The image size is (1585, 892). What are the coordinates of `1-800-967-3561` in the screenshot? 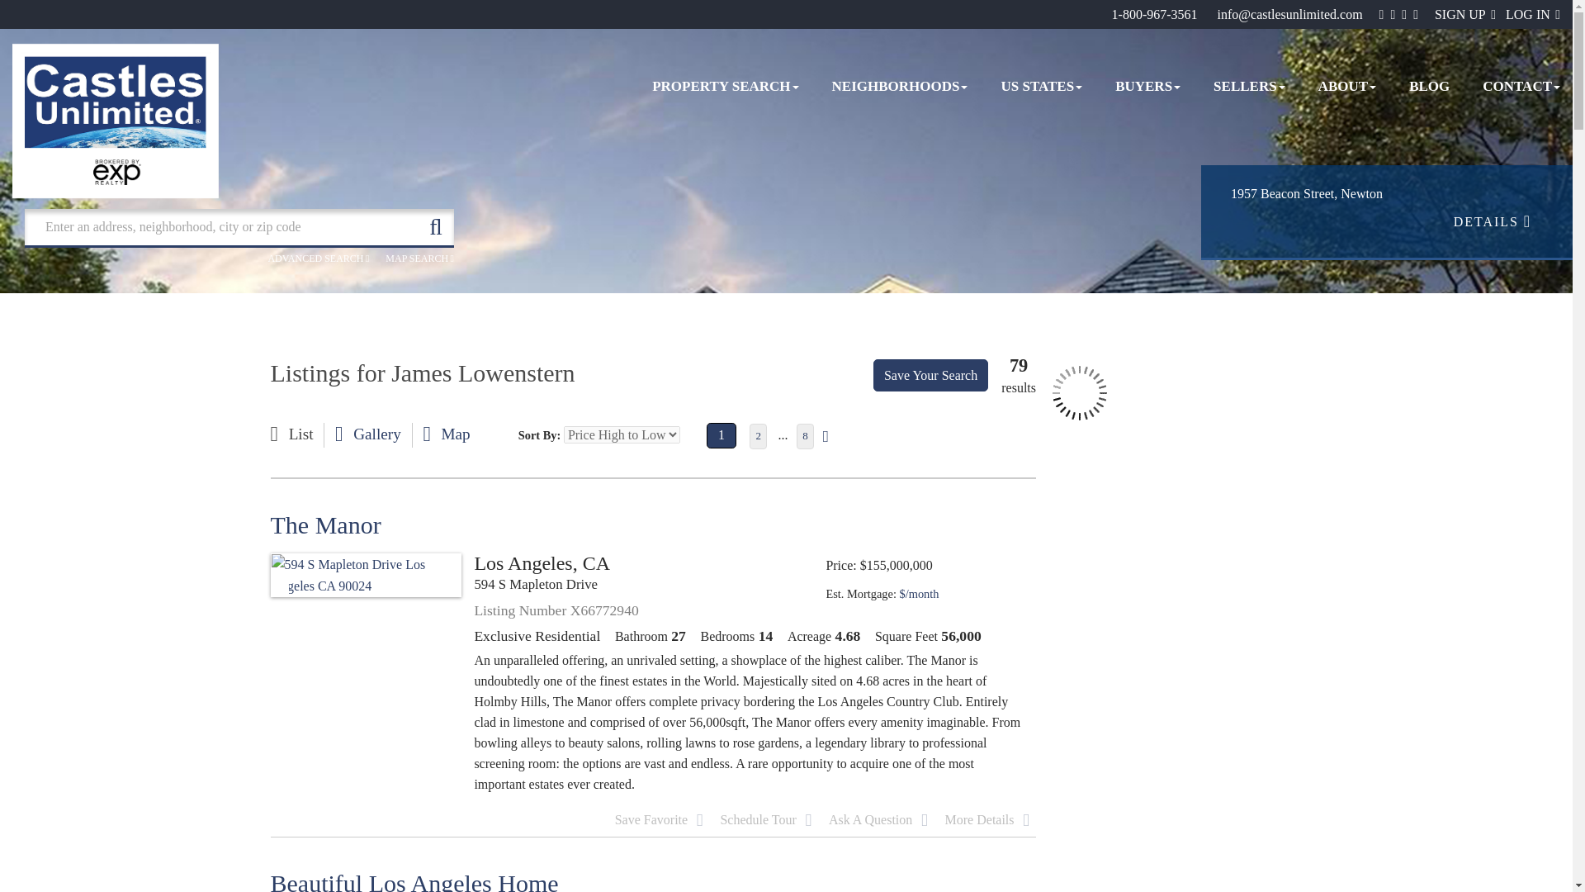 It's located at (1155, 13).